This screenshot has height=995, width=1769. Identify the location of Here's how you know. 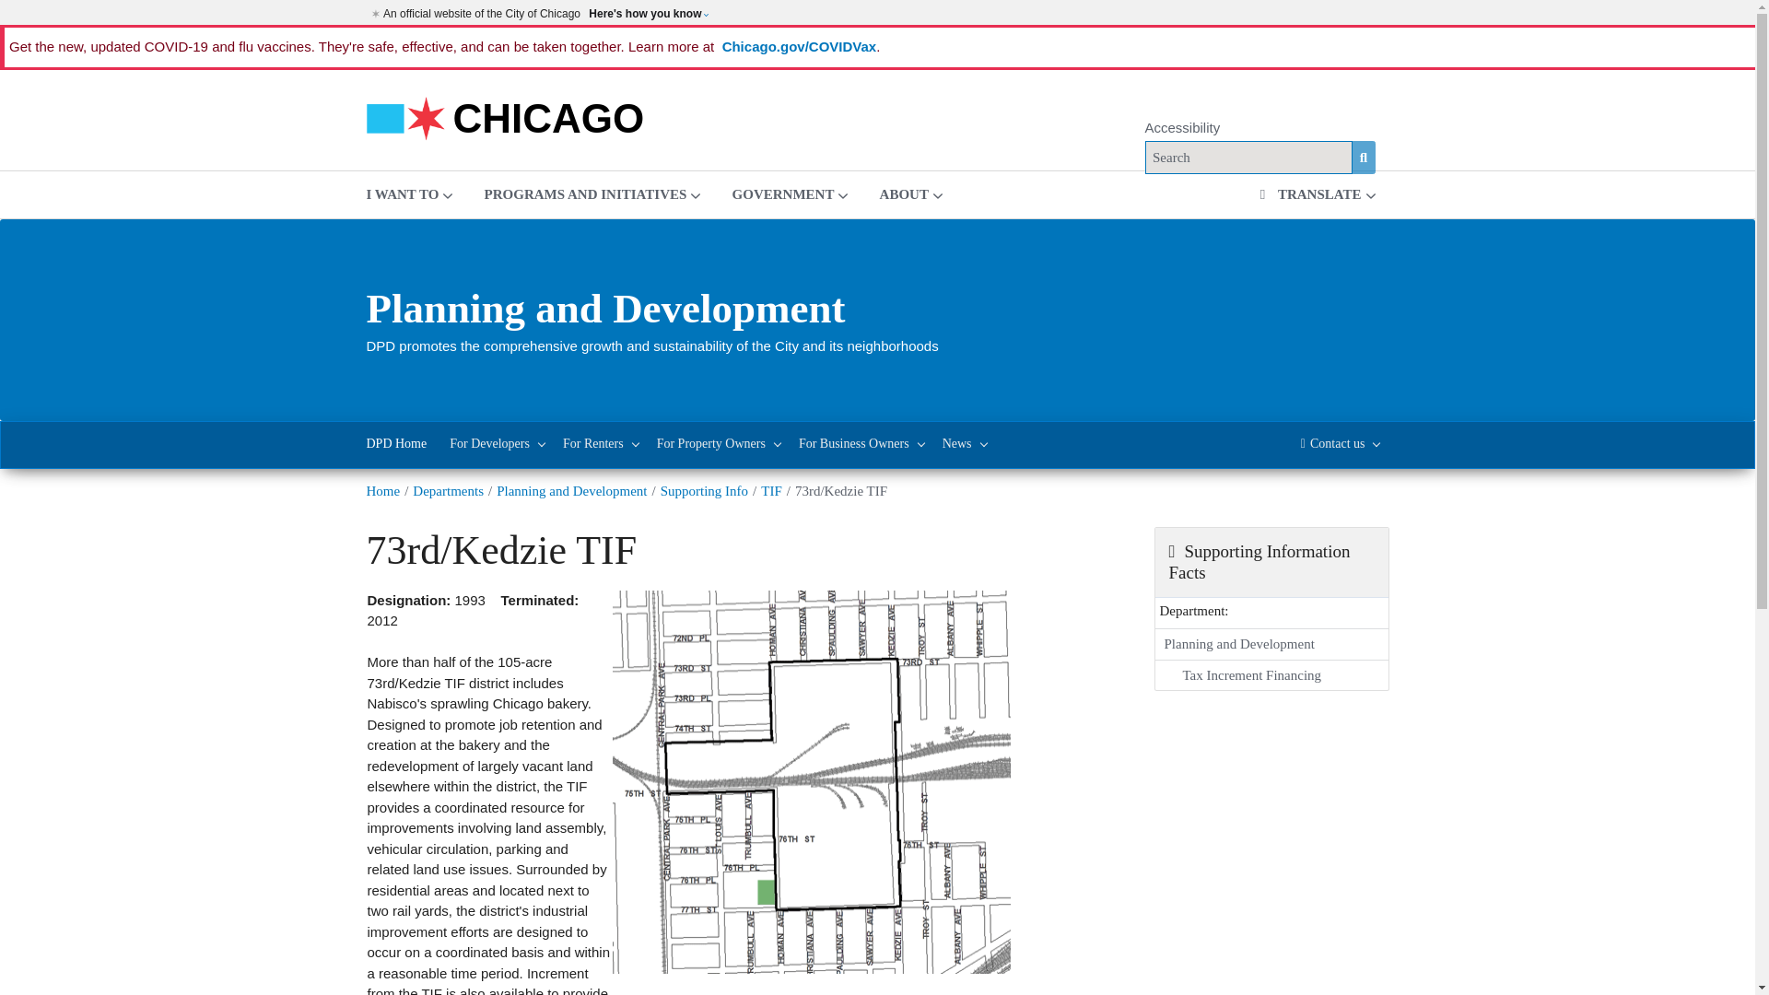
(648, 13).